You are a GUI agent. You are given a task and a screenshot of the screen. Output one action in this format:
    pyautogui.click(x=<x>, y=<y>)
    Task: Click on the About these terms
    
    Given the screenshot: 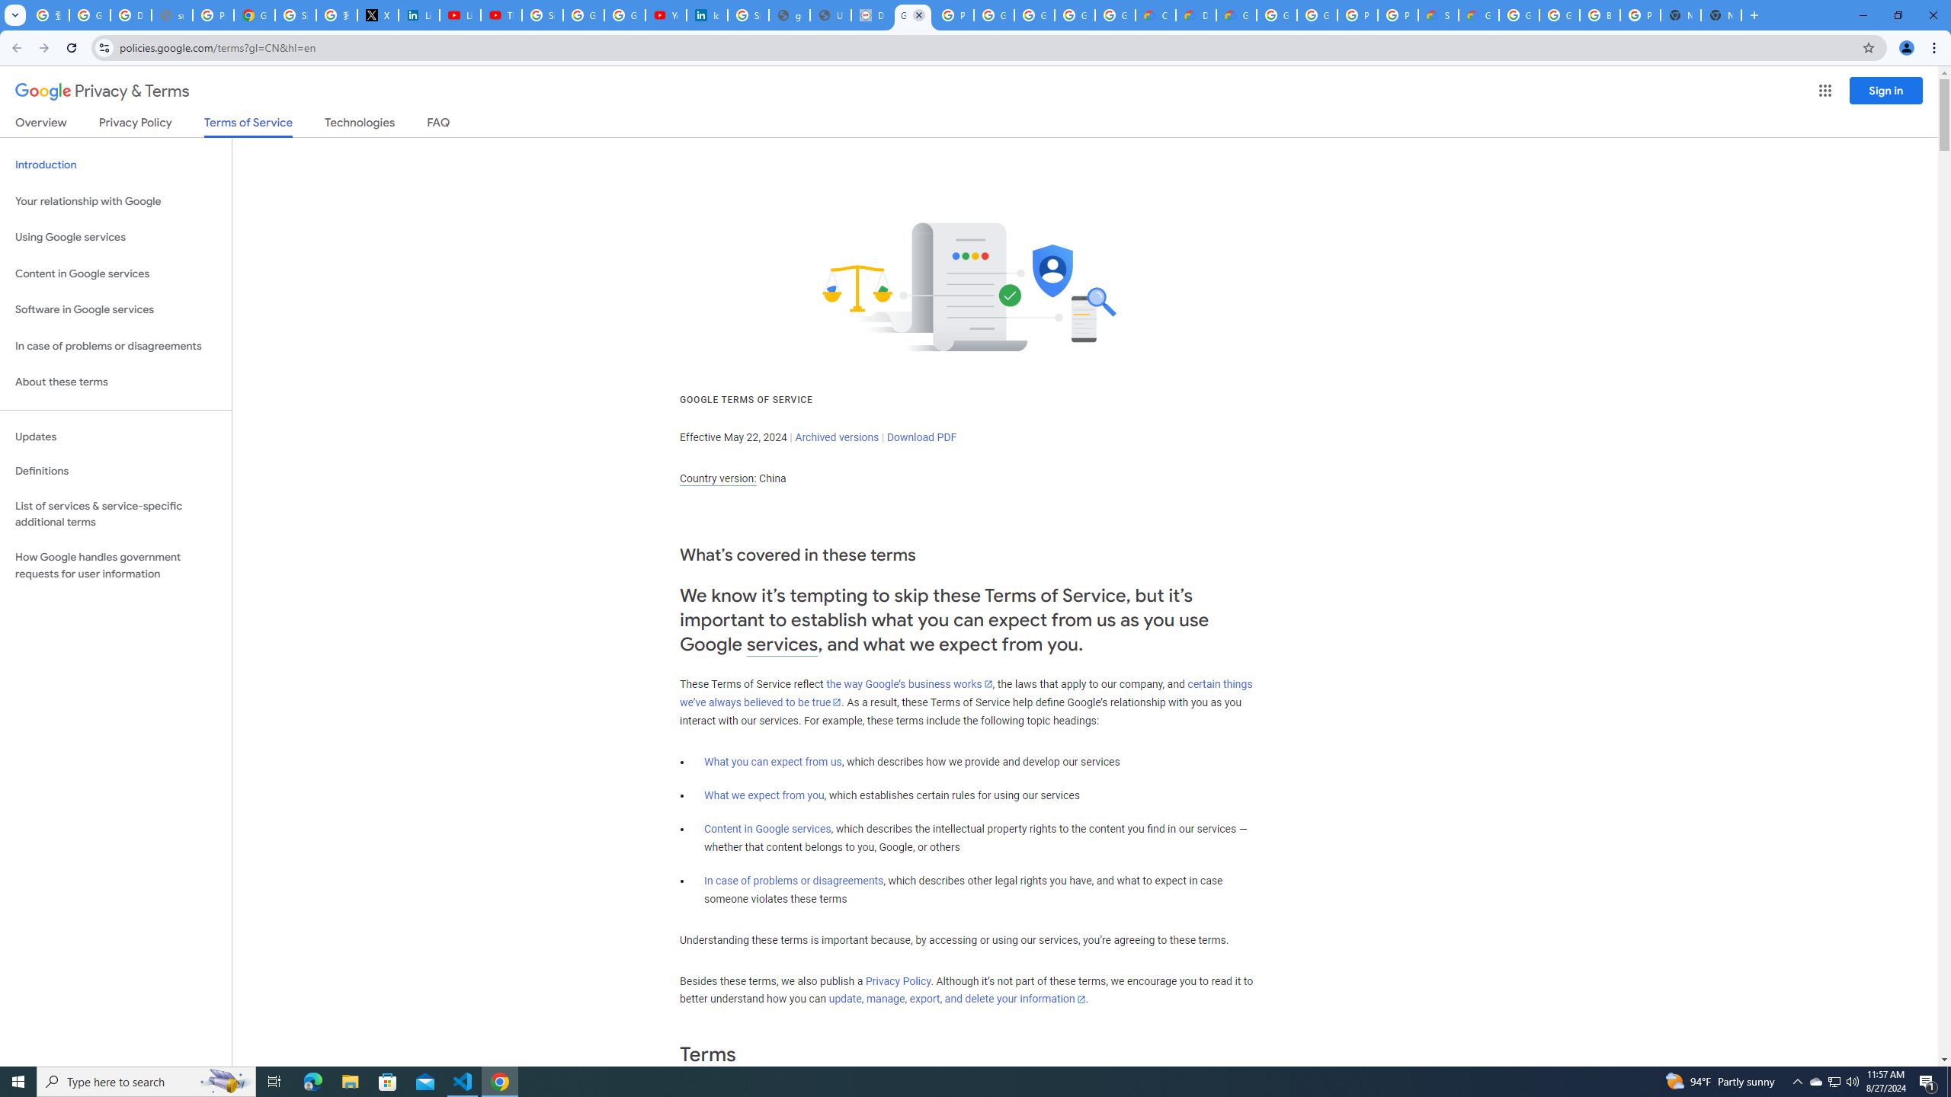 What is the action you would take?
    pyautogui.click(x=116, y=382)
    